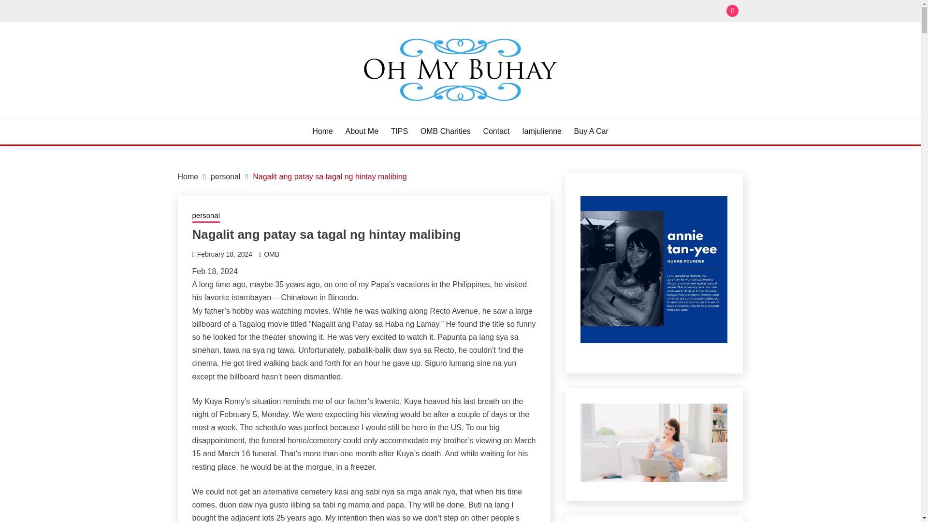  What do you see at coordinates (496, 131) in the screenshot?
I see `Contact` at bounding box center [496, 131].